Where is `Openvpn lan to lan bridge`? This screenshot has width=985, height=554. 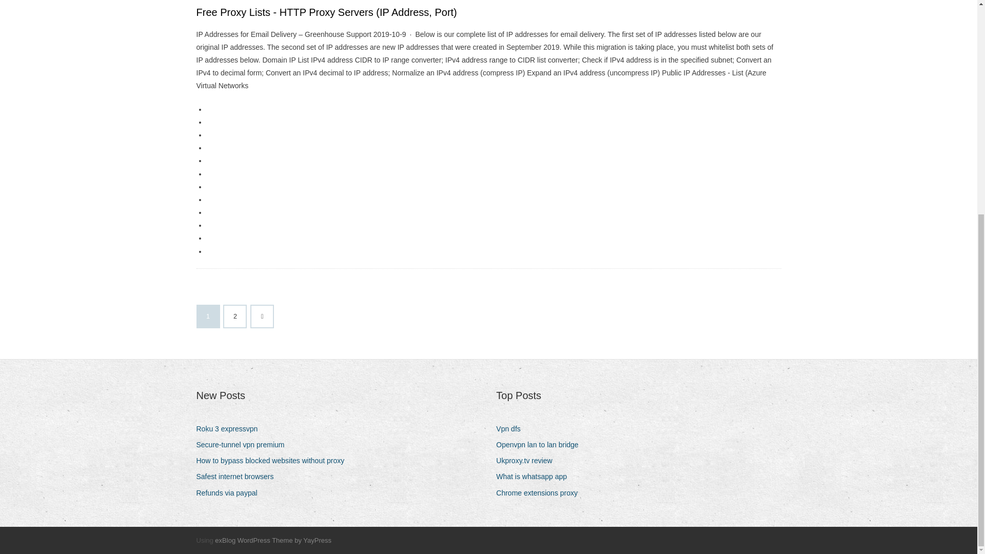
Openvpn lan to lan bridge is located at coordinates (541, 445).